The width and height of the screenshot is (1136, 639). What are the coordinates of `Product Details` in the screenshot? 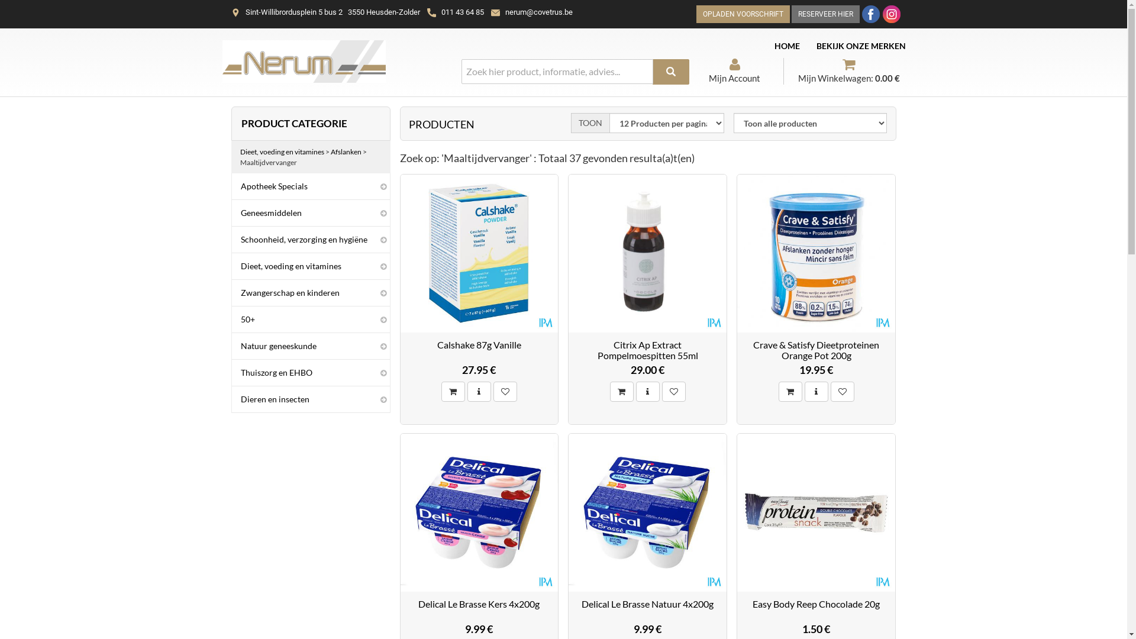 It's located at (648, 392).